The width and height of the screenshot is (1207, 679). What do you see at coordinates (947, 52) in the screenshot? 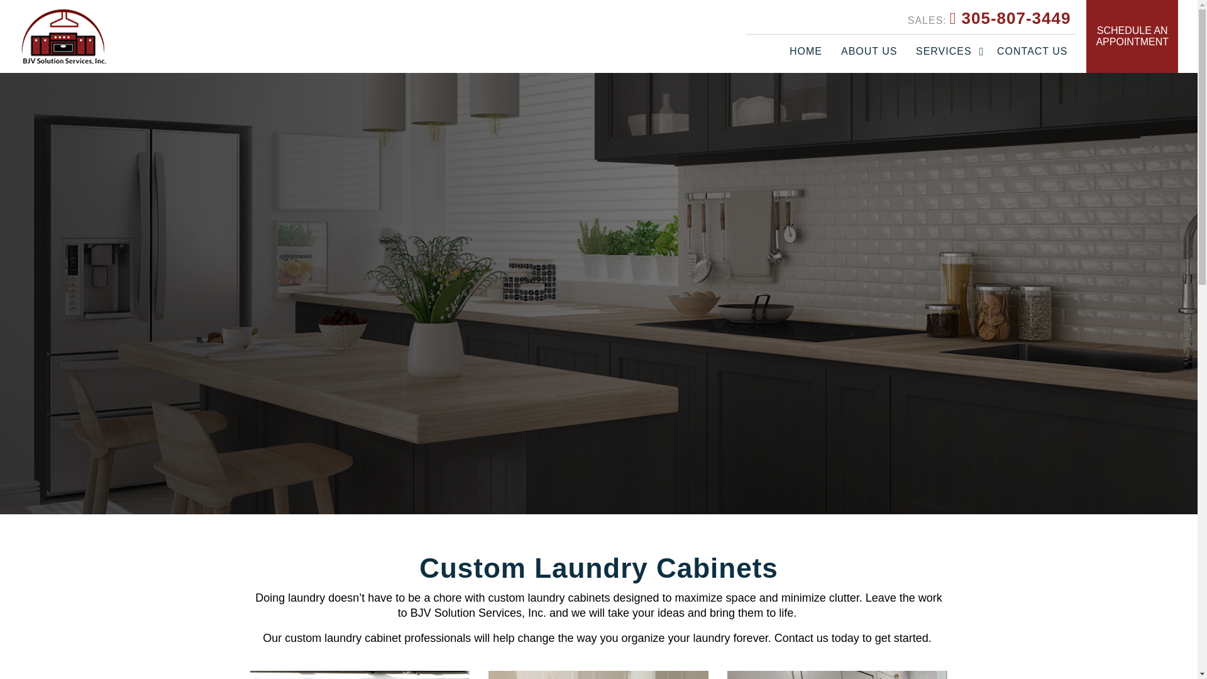
I see `SERVICES` at bounding box center [947, 52].